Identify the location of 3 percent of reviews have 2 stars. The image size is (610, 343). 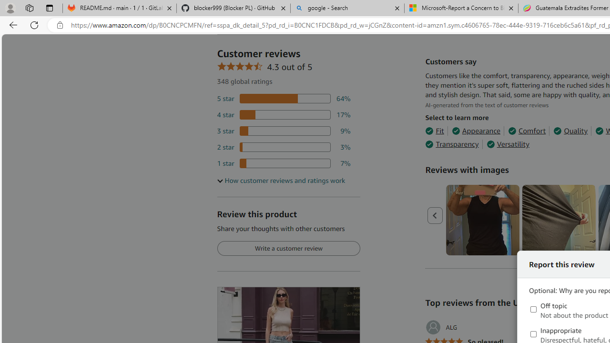
(284, 147).